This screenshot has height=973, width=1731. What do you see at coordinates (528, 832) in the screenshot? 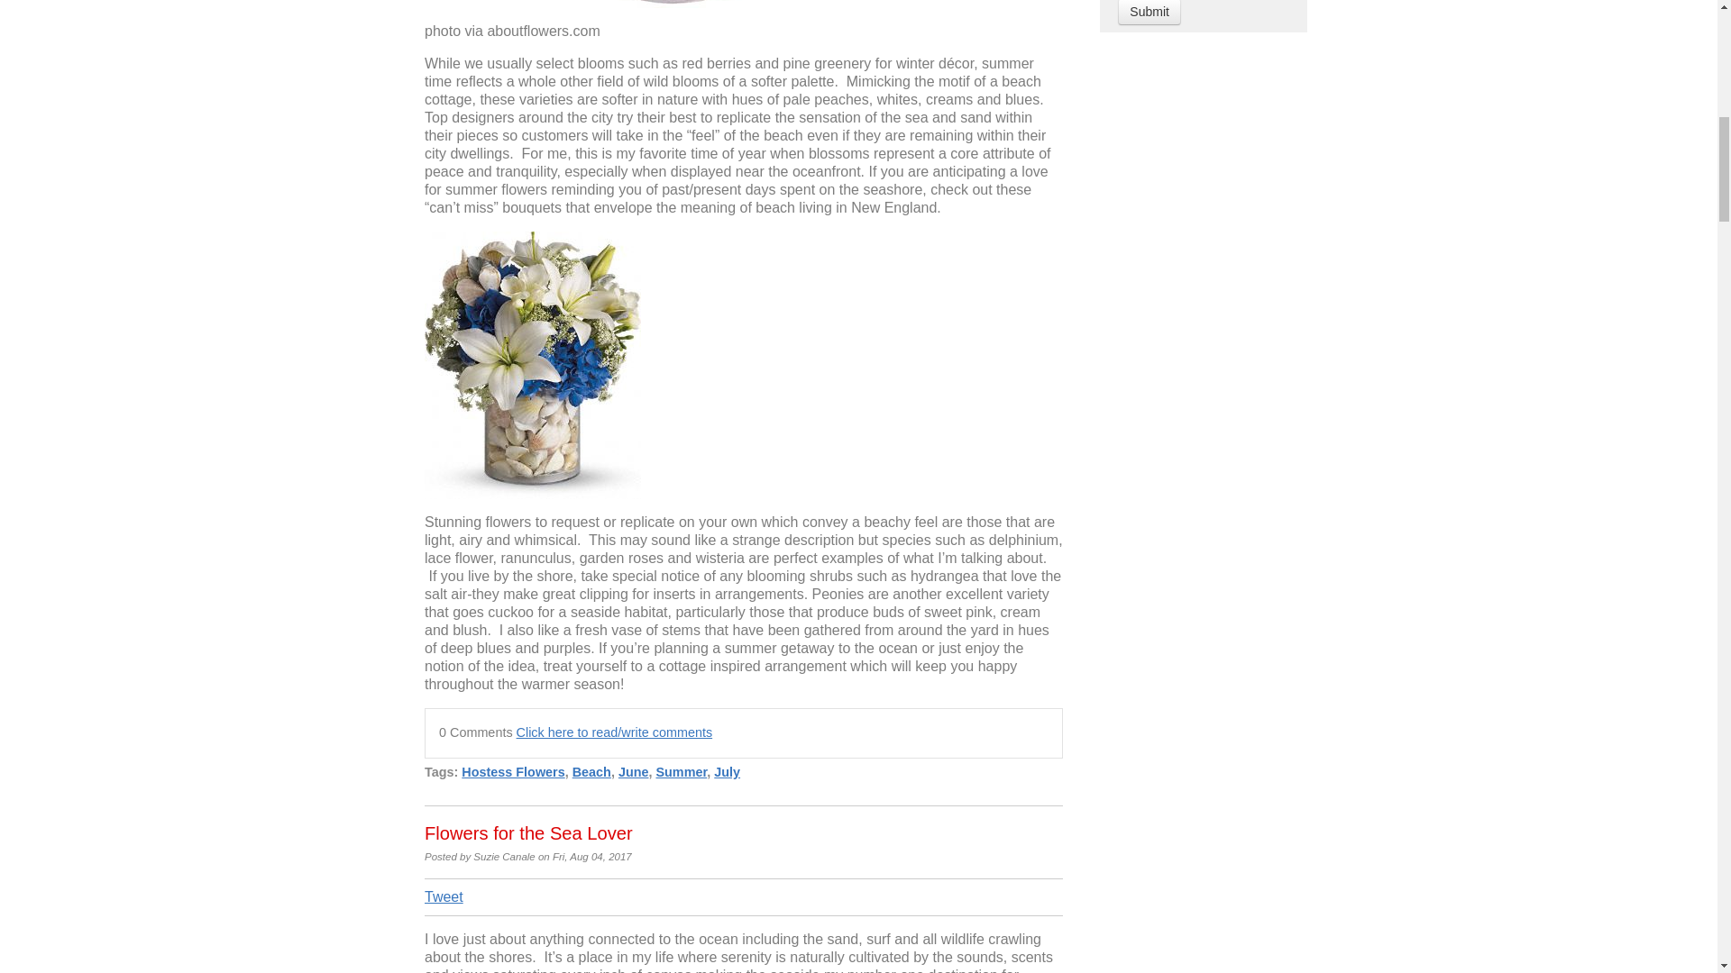
I see `Flowers for the Sea Lover` at bounding box center [528, 832].